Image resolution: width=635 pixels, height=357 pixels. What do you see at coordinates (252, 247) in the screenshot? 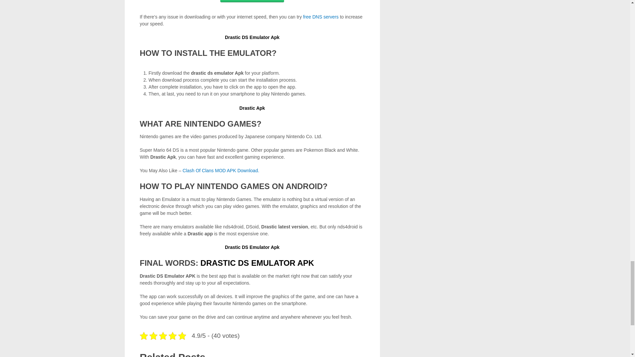
I see `Drastic DS Emulator Apk` at bounding box center [252, 247].